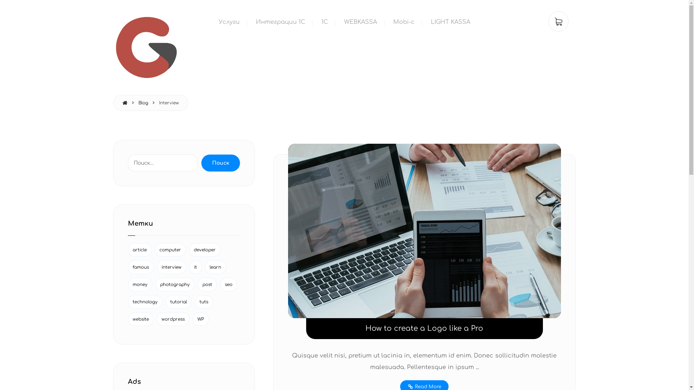 This screenshot has width=694, height=390. Describe the element at coordinates (196, 267) in the screenshot. I see `it` at that location.